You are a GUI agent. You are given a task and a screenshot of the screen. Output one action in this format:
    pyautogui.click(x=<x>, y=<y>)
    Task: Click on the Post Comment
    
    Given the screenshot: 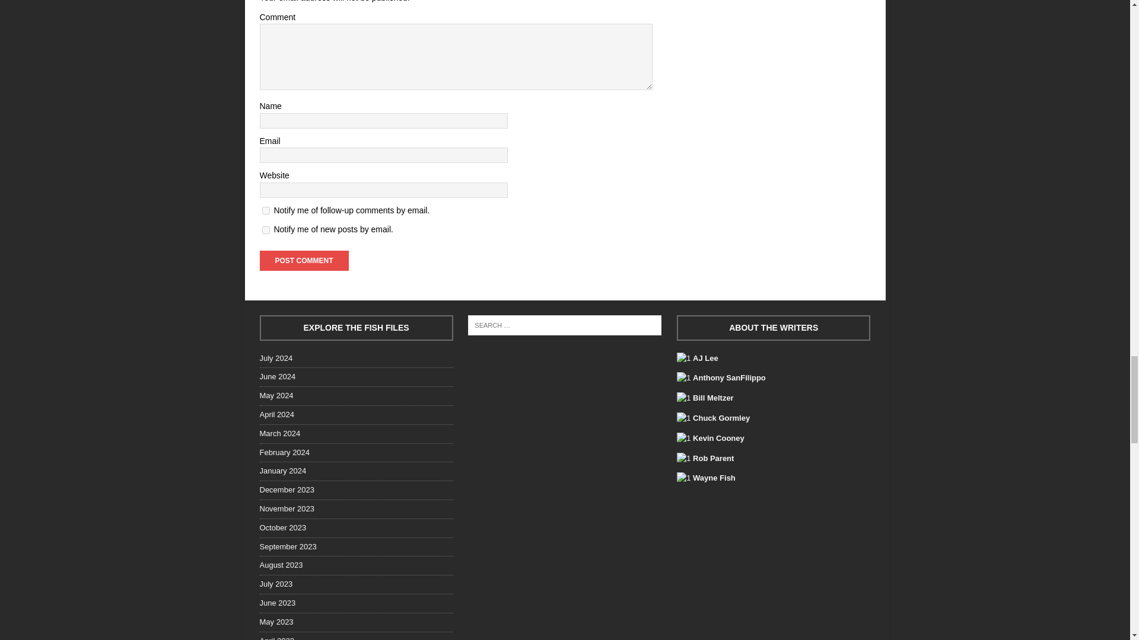 What is the action you would take?
    pyautogui.click(x=304, y=261)
    